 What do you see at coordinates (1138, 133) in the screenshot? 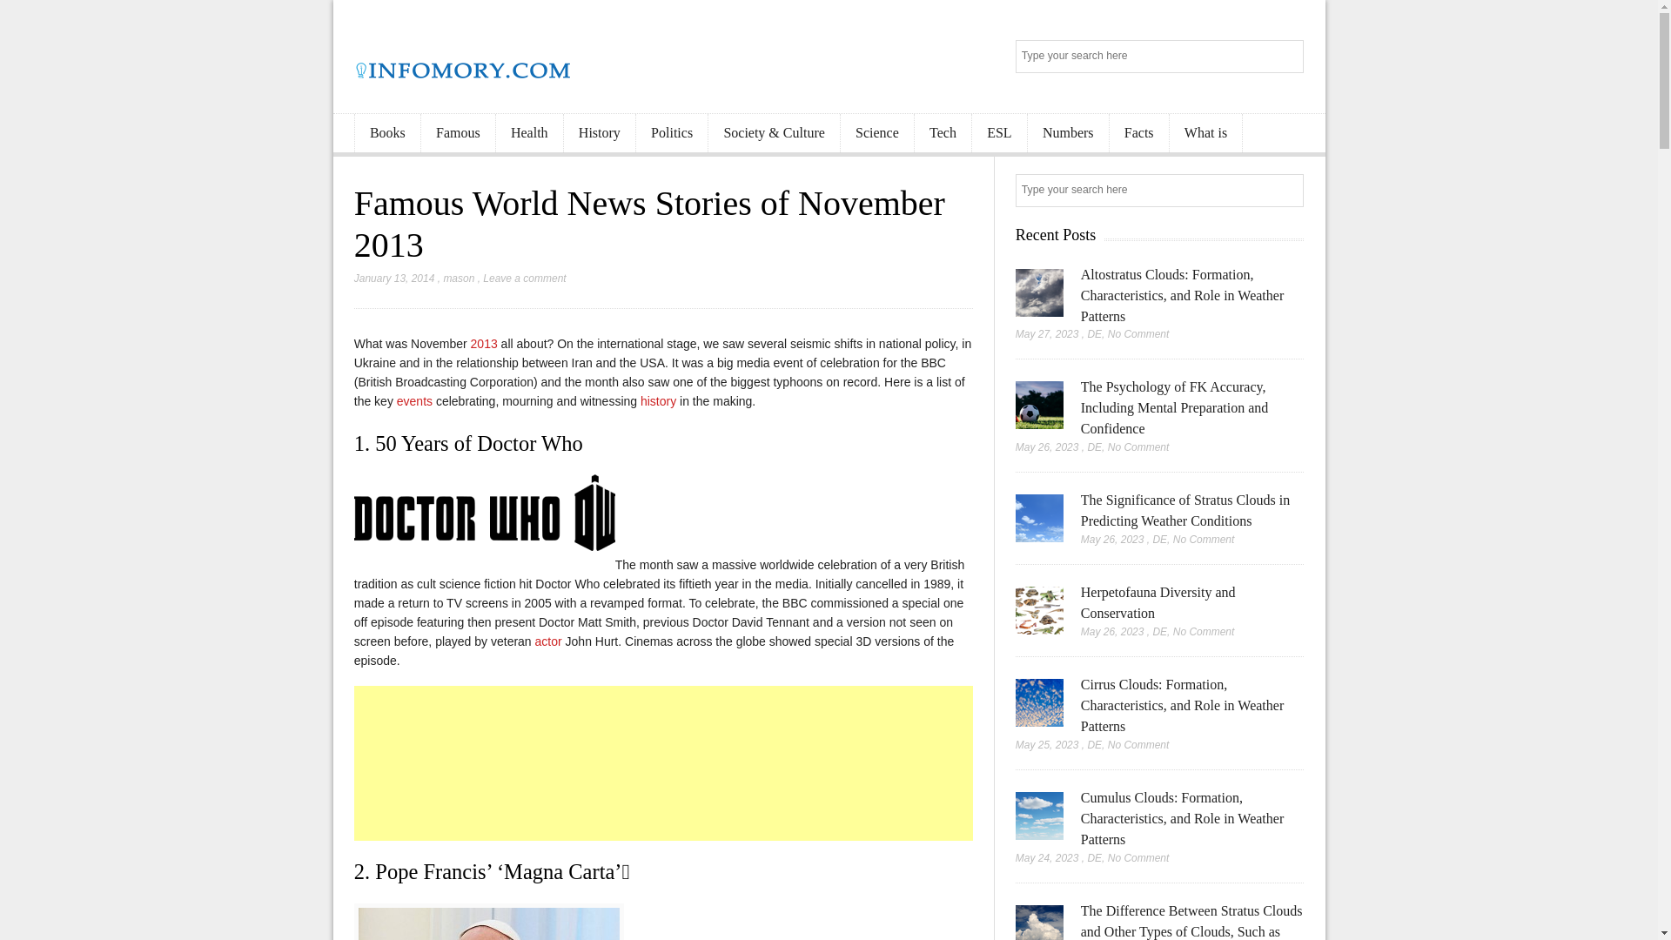
I see `Facts` at bounding box center [1138, 133].